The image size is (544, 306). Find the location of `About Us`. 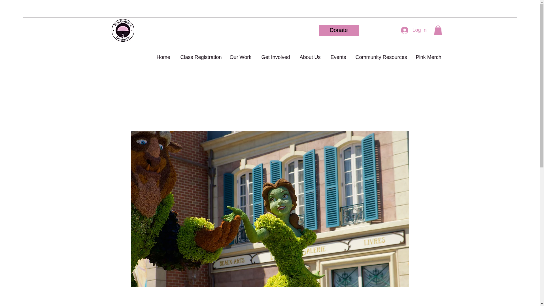

About Us is located at coordinates (310, 55).